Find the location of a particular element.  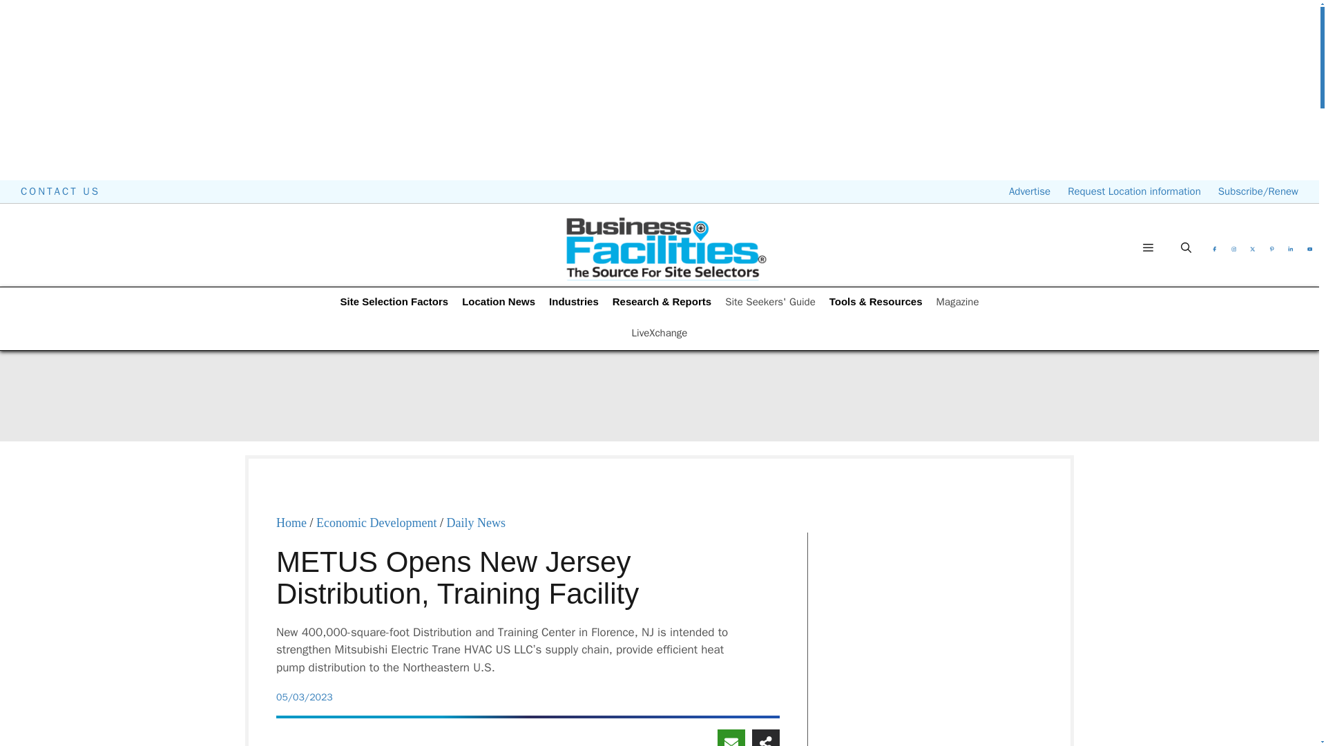

3rd party ad content is located at coordinates (660, 707).